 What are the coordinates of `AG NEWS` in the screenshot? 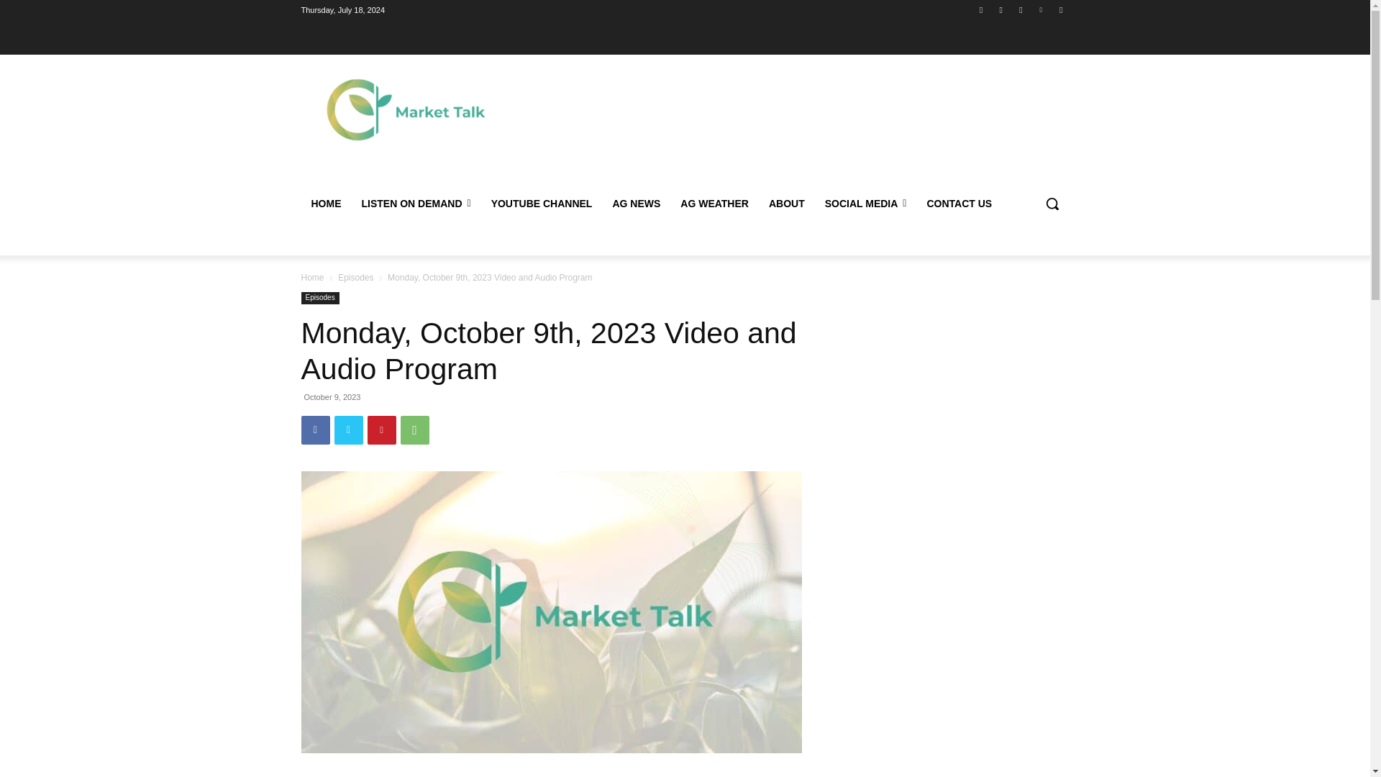 It's located at (636, 203).